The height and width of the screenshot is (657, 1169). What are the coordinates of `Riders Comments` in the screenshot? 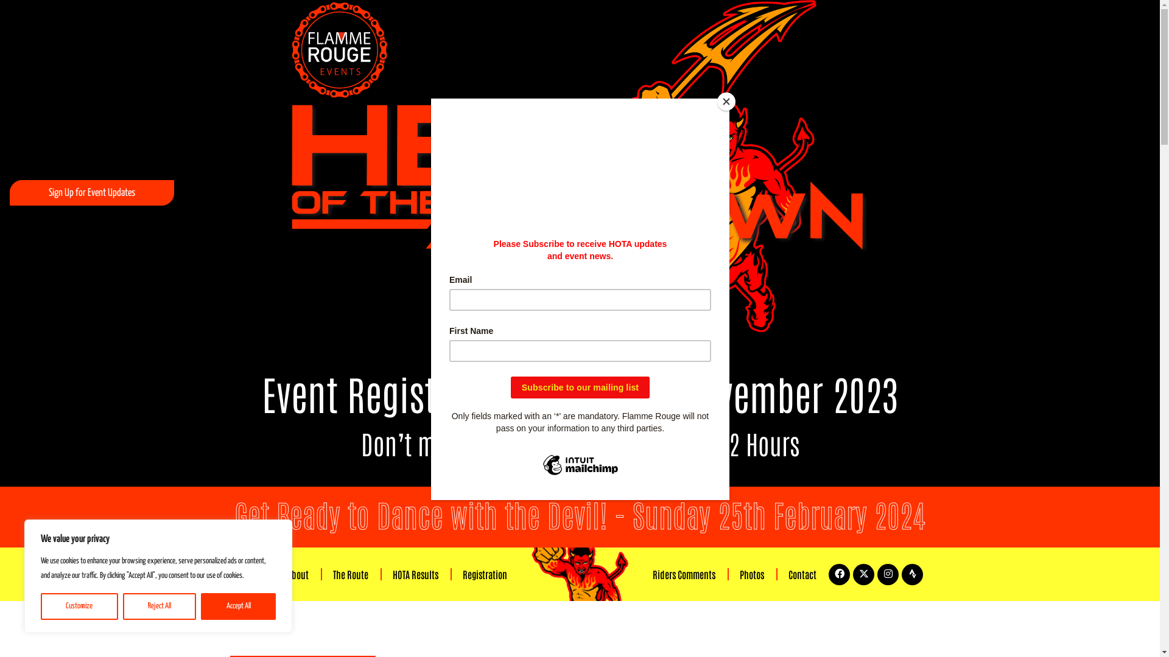 It's located at (684, 574).